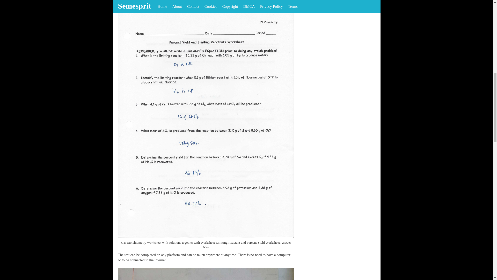 This screenshot has width=497, height=280. I want to click on Gas Stoichiometry Worksheet with Solutions 3, so click(206, 274).